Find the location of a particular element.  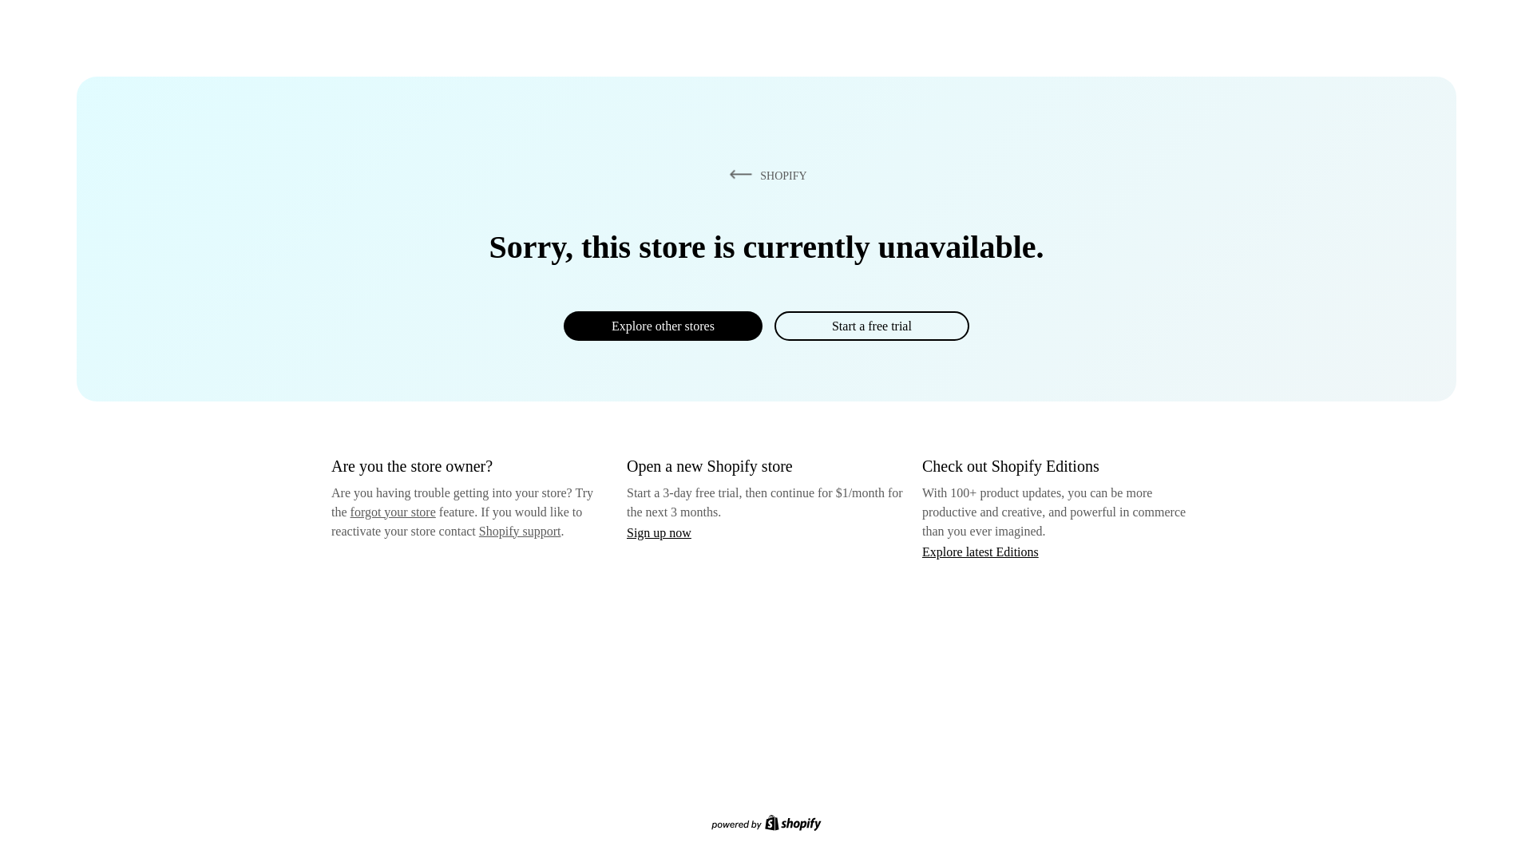

Start a free trial is located at coordinates (871, 326).